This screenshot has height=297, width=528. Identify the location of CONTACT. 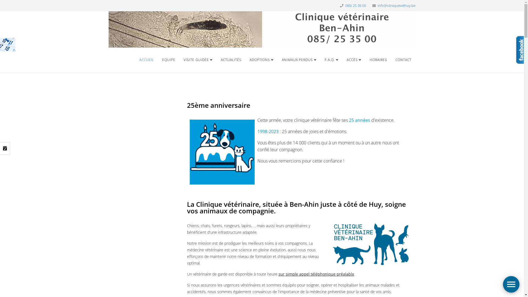
(403, 60).